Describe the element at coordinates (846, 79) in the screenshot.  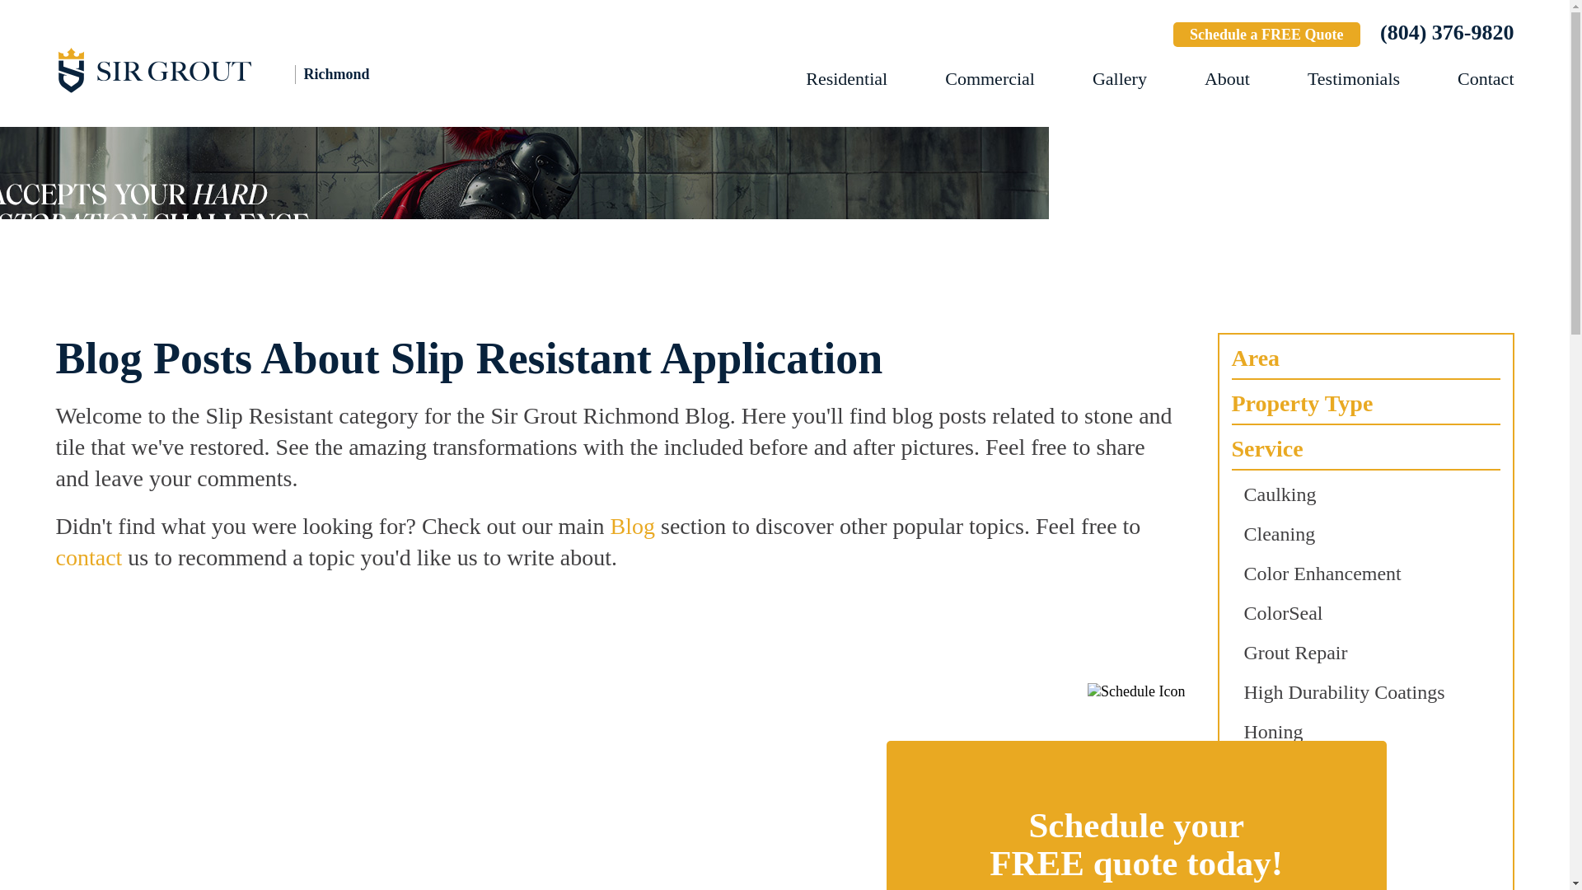
I see `Residential Services` at that location.